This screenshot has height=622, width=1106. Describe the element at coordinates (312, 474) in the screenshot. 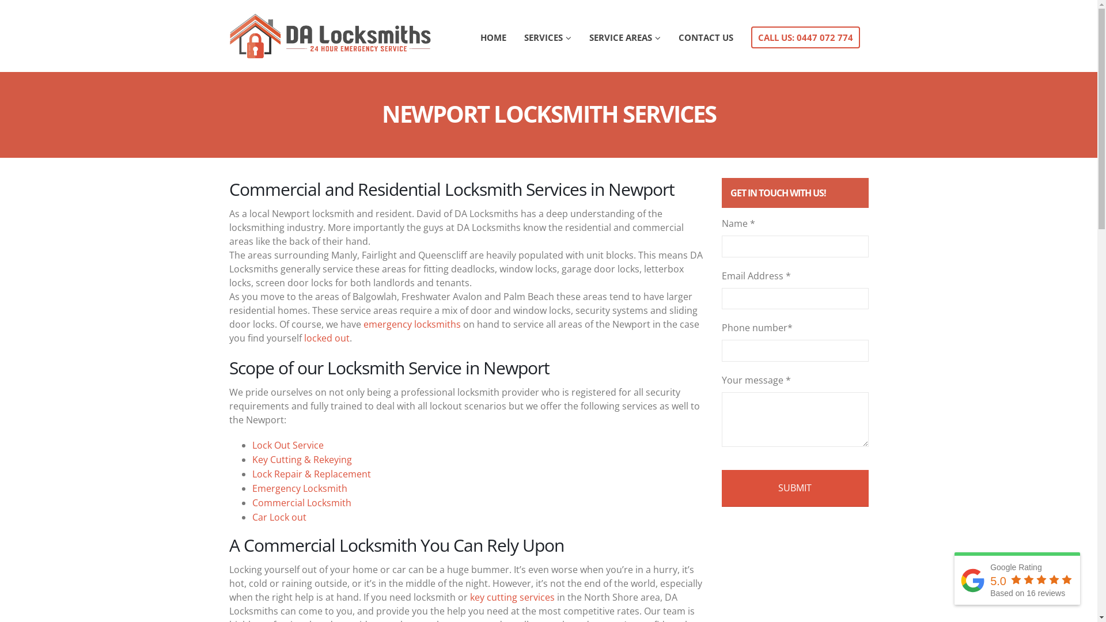

I see `Lock Repair & Replacement` at that location.